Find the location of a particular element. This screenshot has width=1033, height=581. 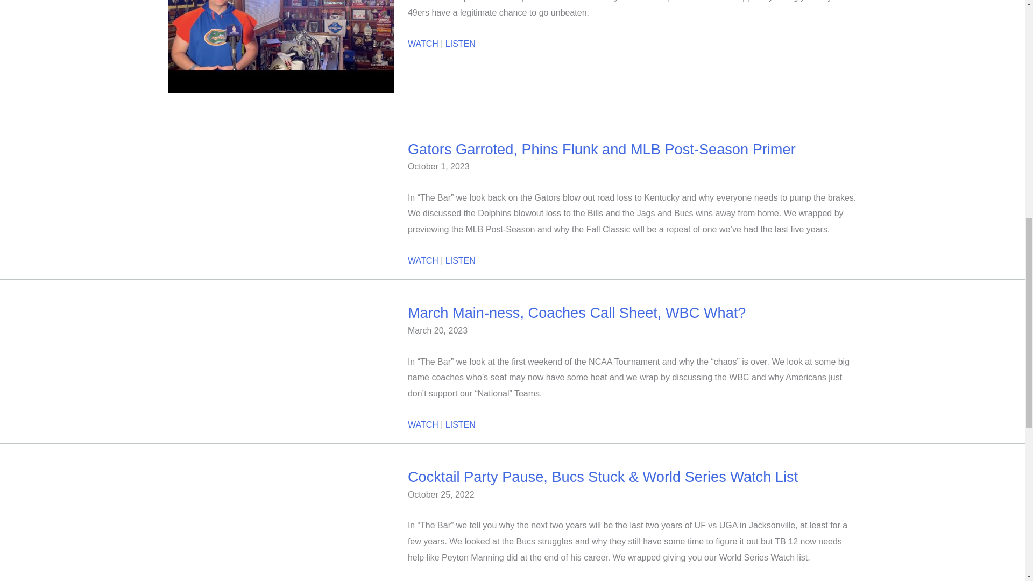

LISTEN is located at coordinates (460, 44).